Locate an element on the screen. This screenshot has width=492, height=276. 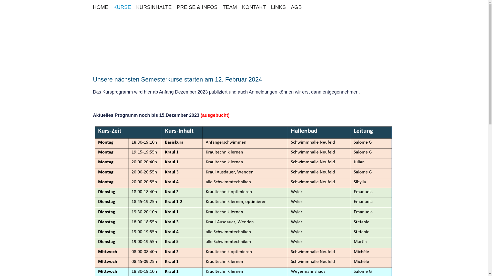
TEAM is located at coordinates (230, 8).